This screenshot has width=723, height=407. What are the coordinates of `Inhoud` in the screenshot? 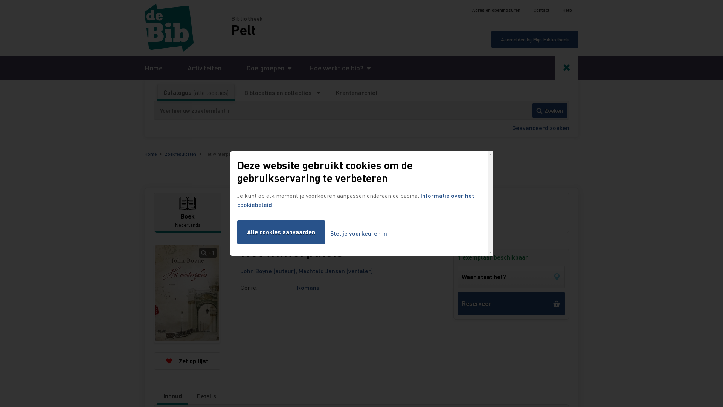 It's located at (172, 396).